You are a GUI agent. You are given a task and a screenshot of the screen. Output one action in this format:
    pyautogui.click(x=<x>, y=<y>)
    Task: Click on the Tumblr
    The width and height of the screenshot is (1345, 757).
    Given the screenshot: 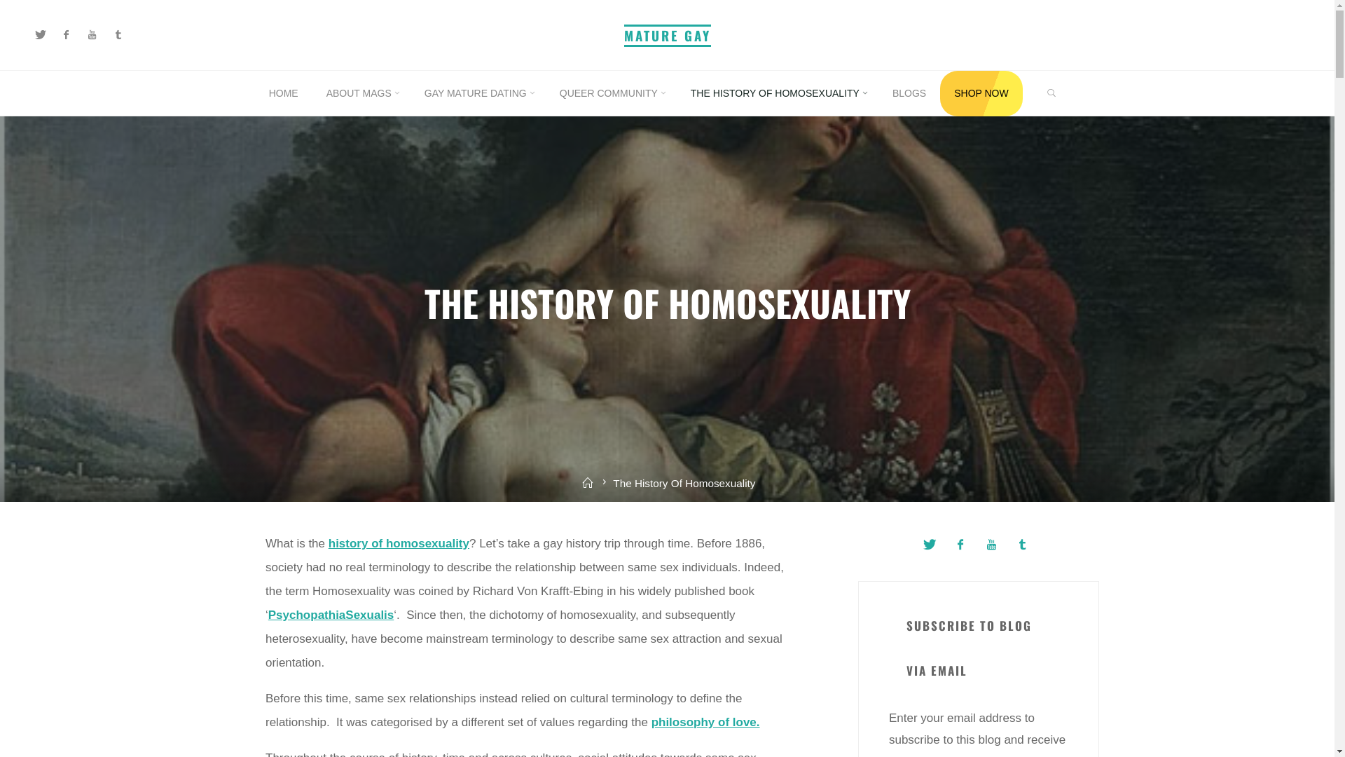 What is the action you would take?
    pyautogui.click(x=118, y=35)
    